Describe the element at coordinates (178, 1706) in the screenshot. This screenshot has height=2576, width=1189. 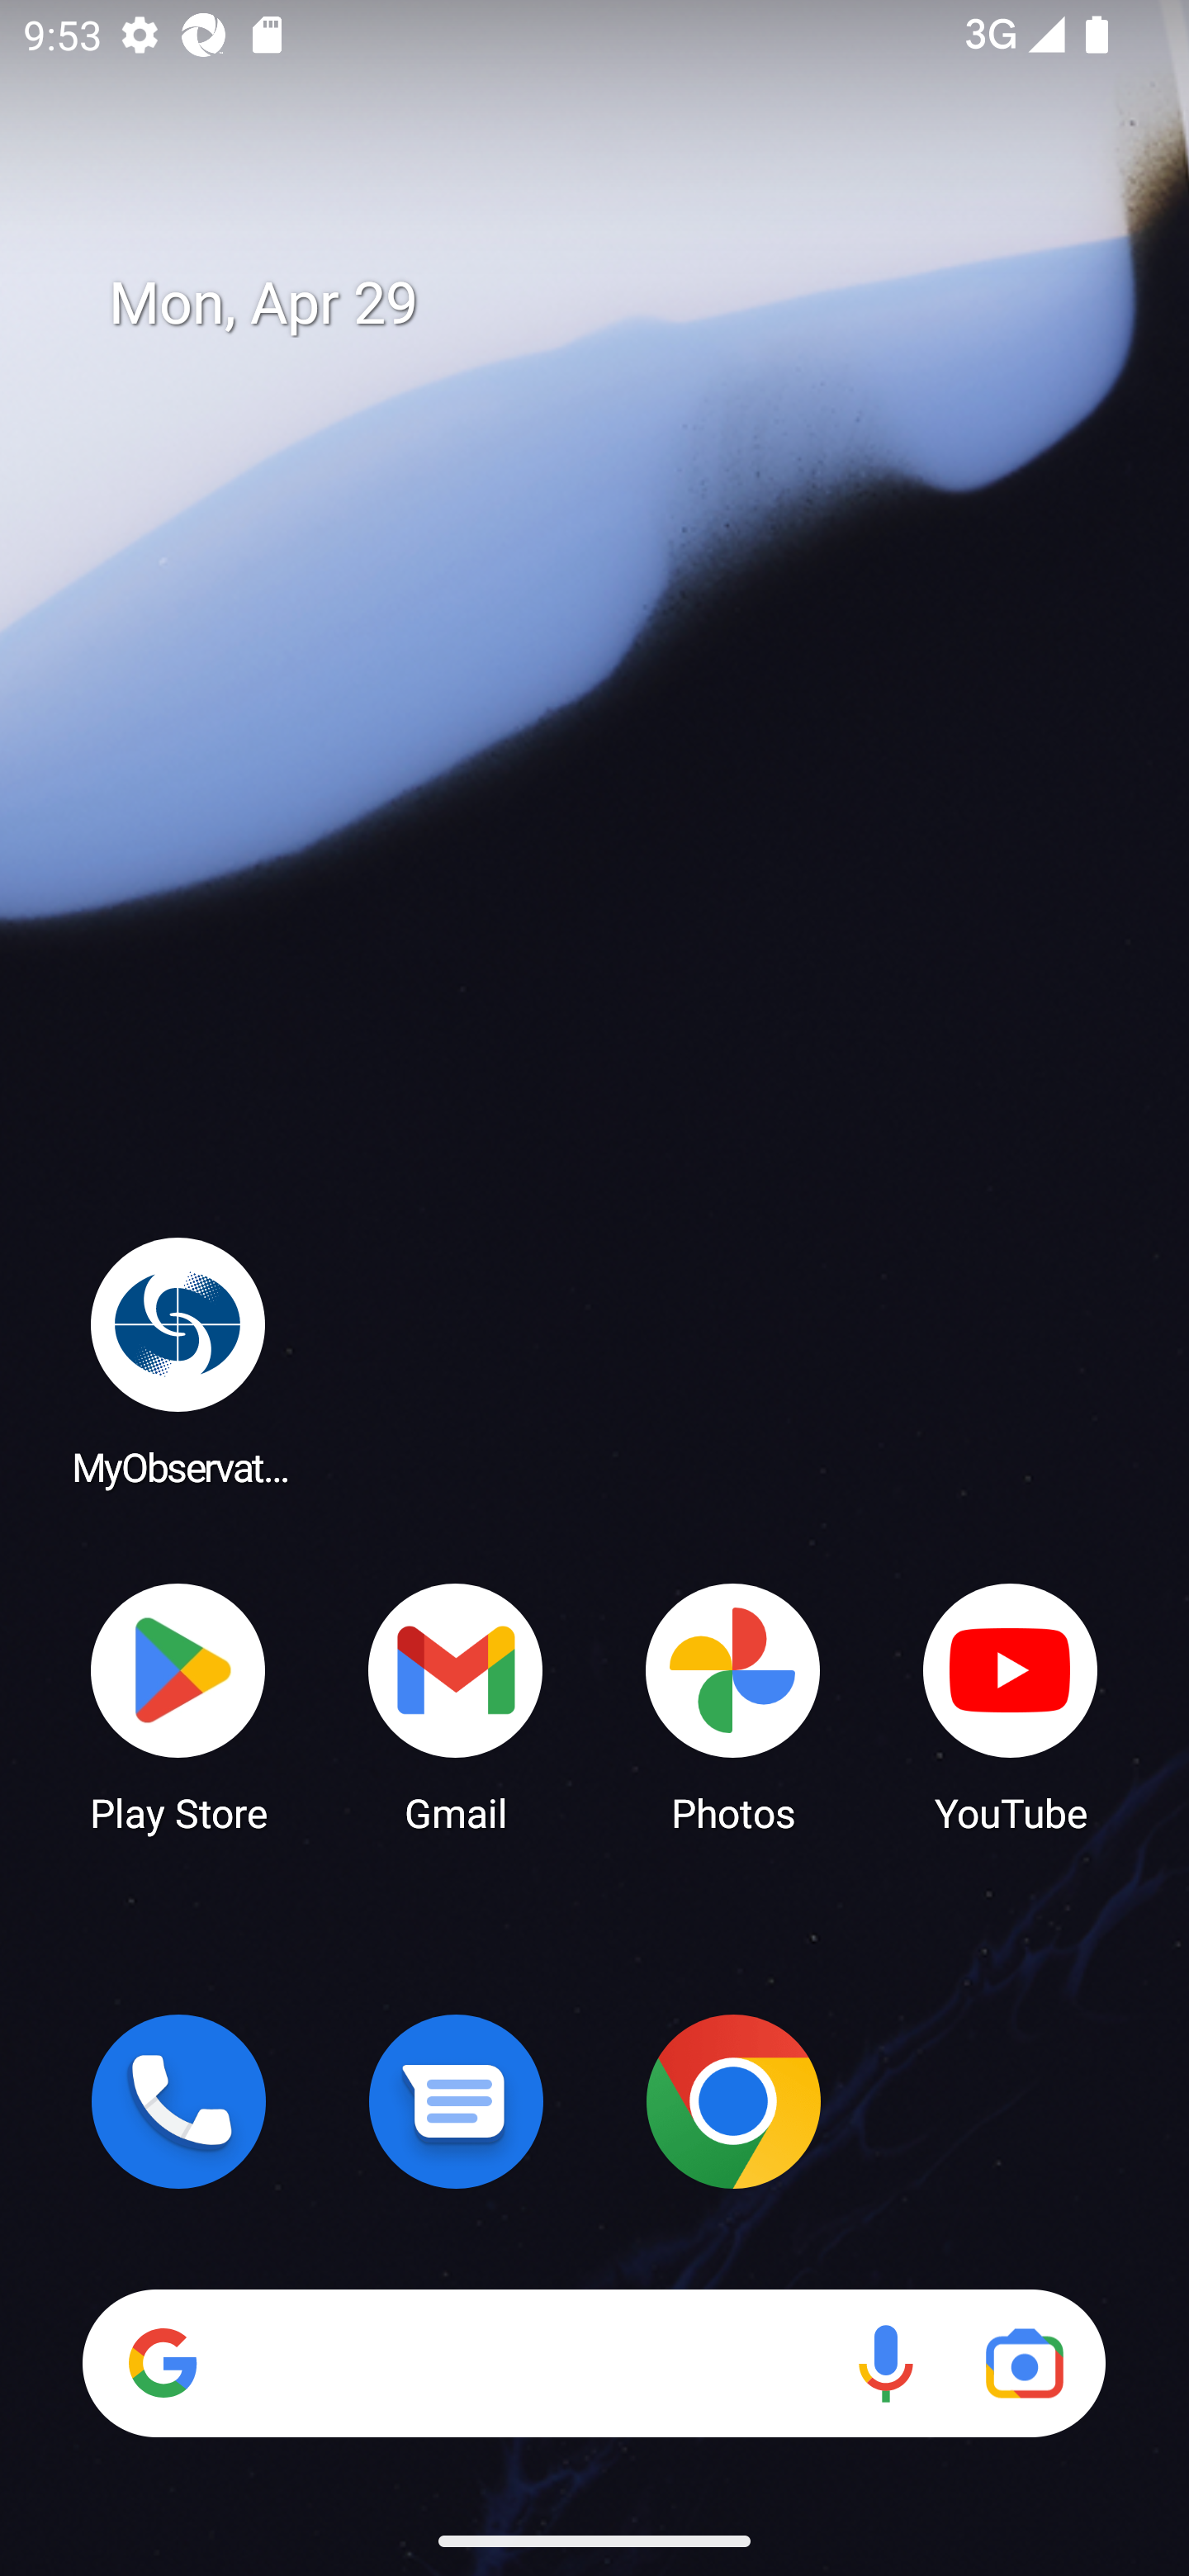
I see `Play Store` at that location.